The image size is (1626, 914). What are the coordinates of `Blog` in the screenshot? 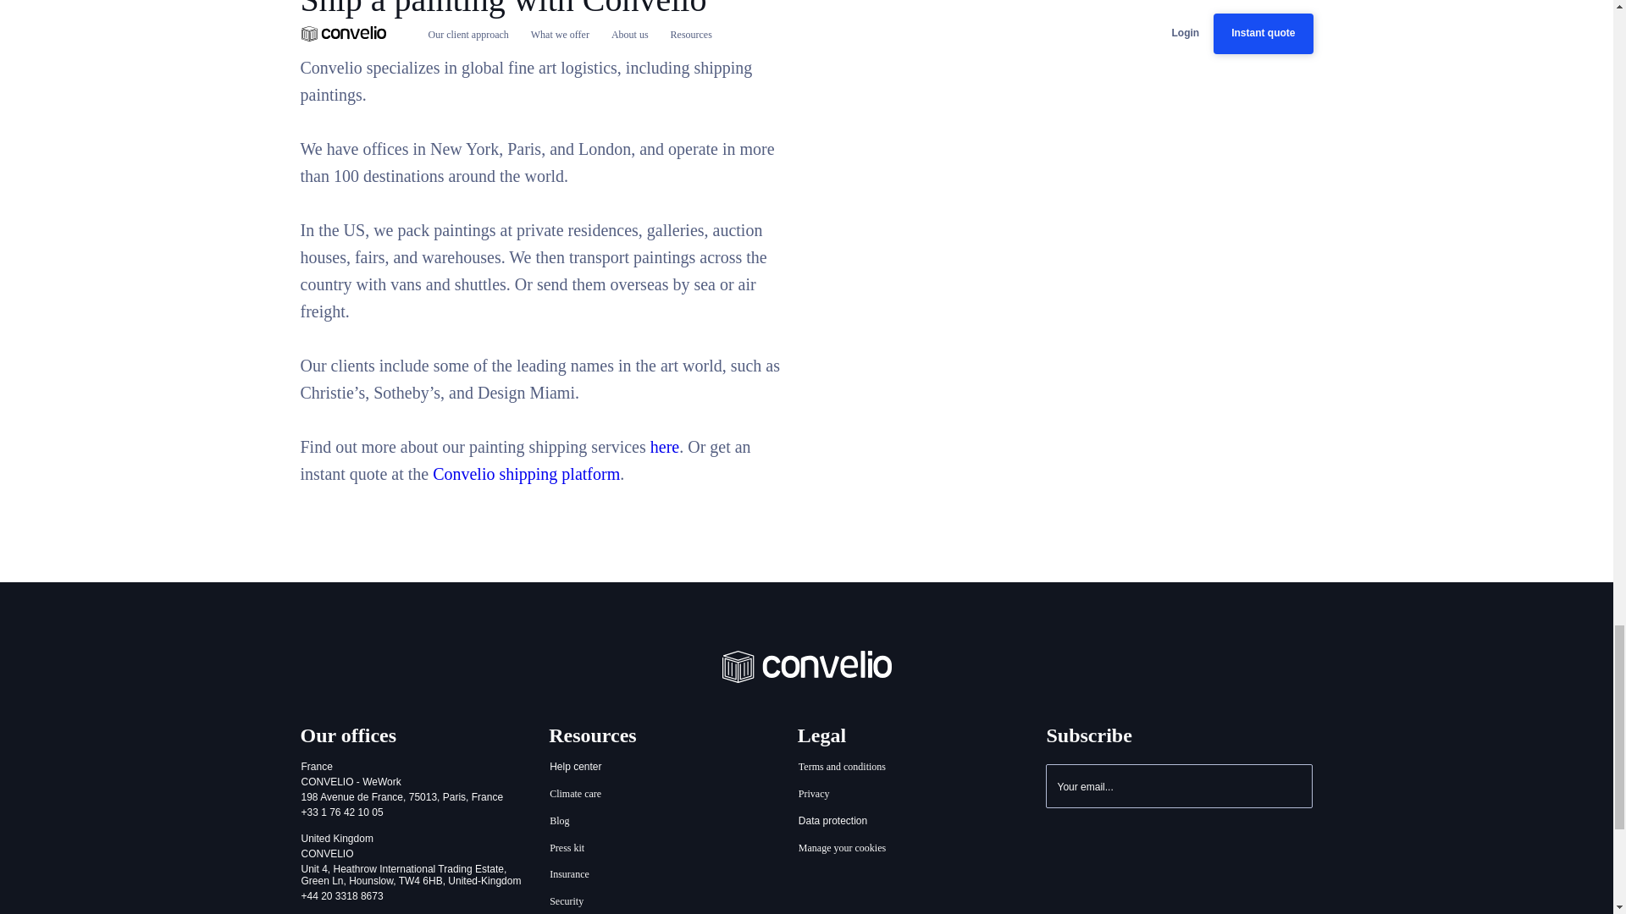 It's located at (559, 821).